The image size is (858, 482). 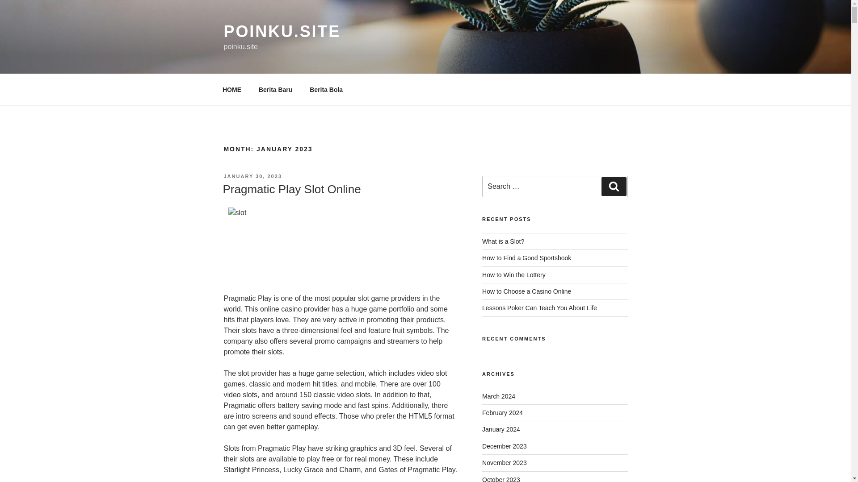 What do you see at coordinates (275, 89) in the screenshot?
I see `Berita Baru` at bounding box center [275, 89].